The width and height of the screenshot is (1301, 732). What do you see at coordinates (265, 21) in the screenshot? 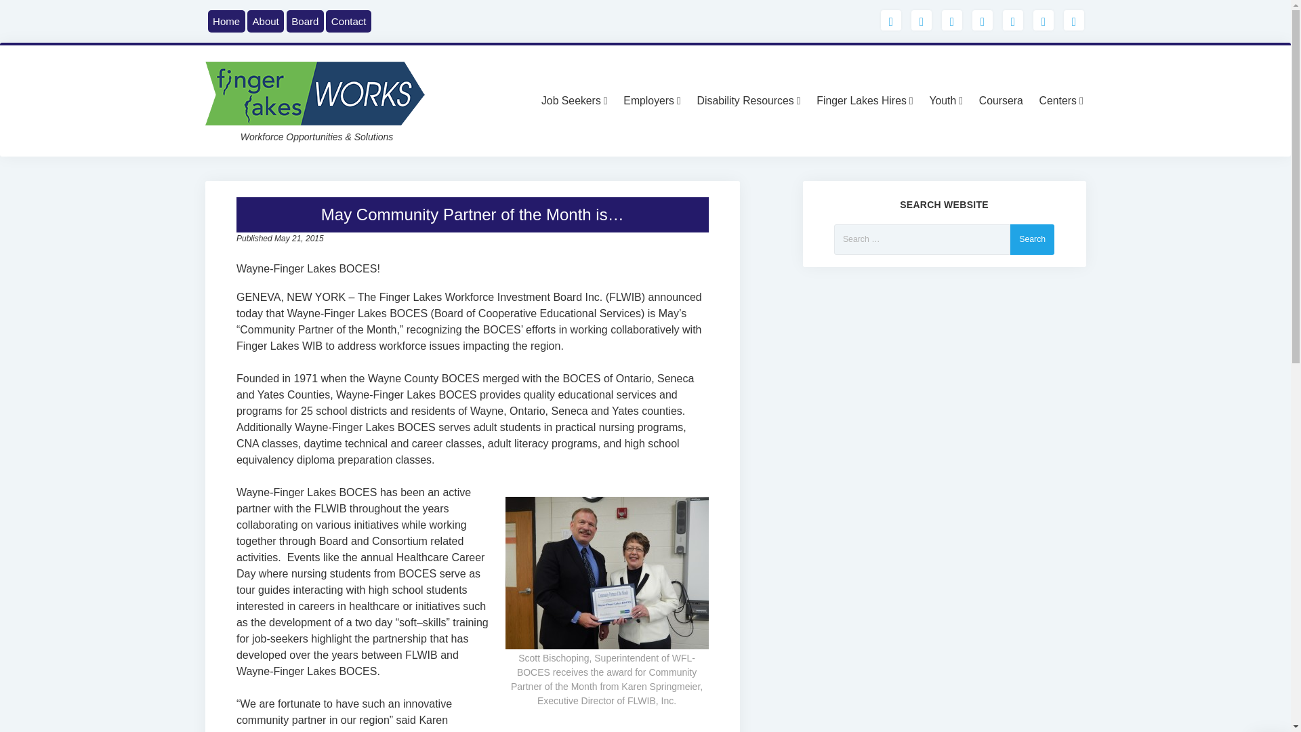
I see `About` at bounding box center [265, 21].